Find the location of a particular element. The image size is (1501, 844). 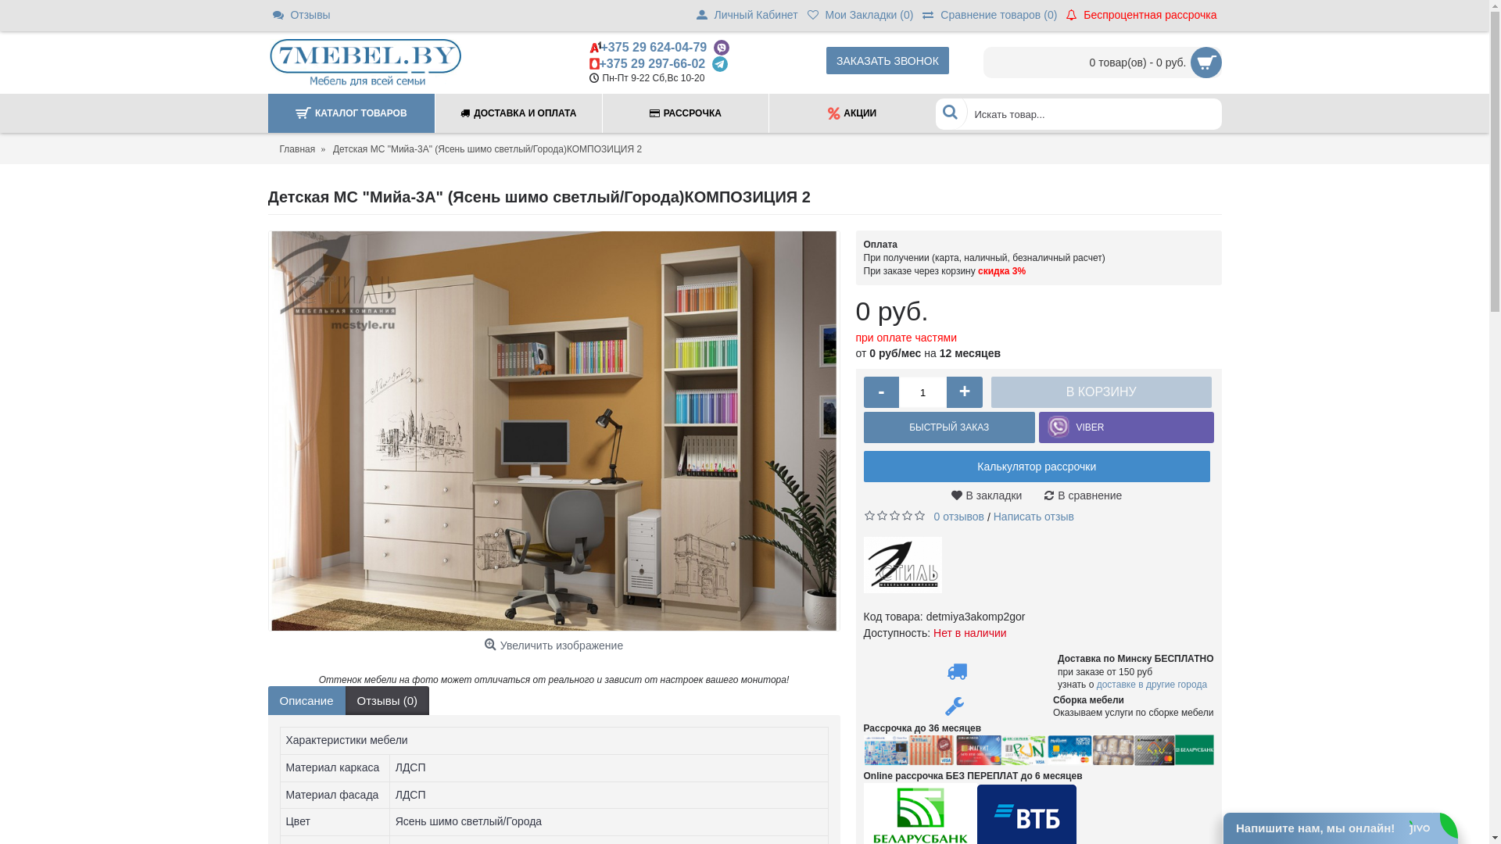

+ is located at coordinates (965, 392).